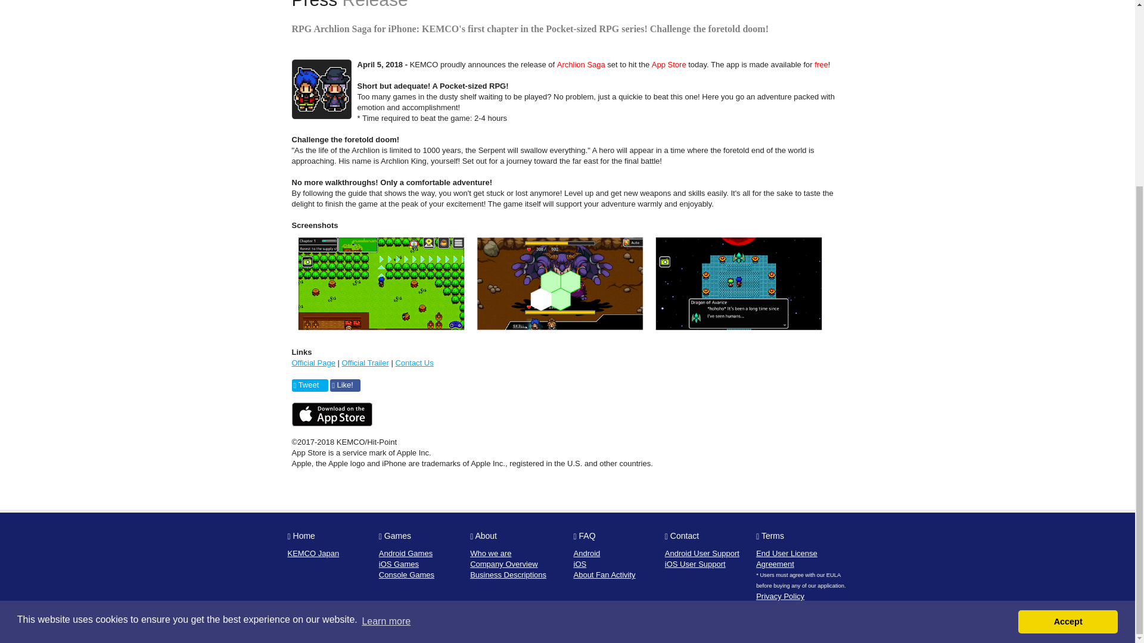 This screenshot has height=643, width=1144. Describe the element at coordinates (702, 554) in the screenshot. I see `Android User Support` at that location.